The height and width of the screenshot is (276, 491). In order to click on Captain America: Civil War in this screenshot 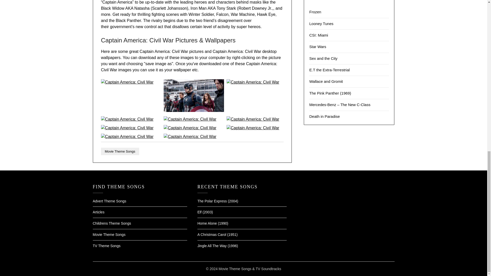, I will do `click(253, 82)`.